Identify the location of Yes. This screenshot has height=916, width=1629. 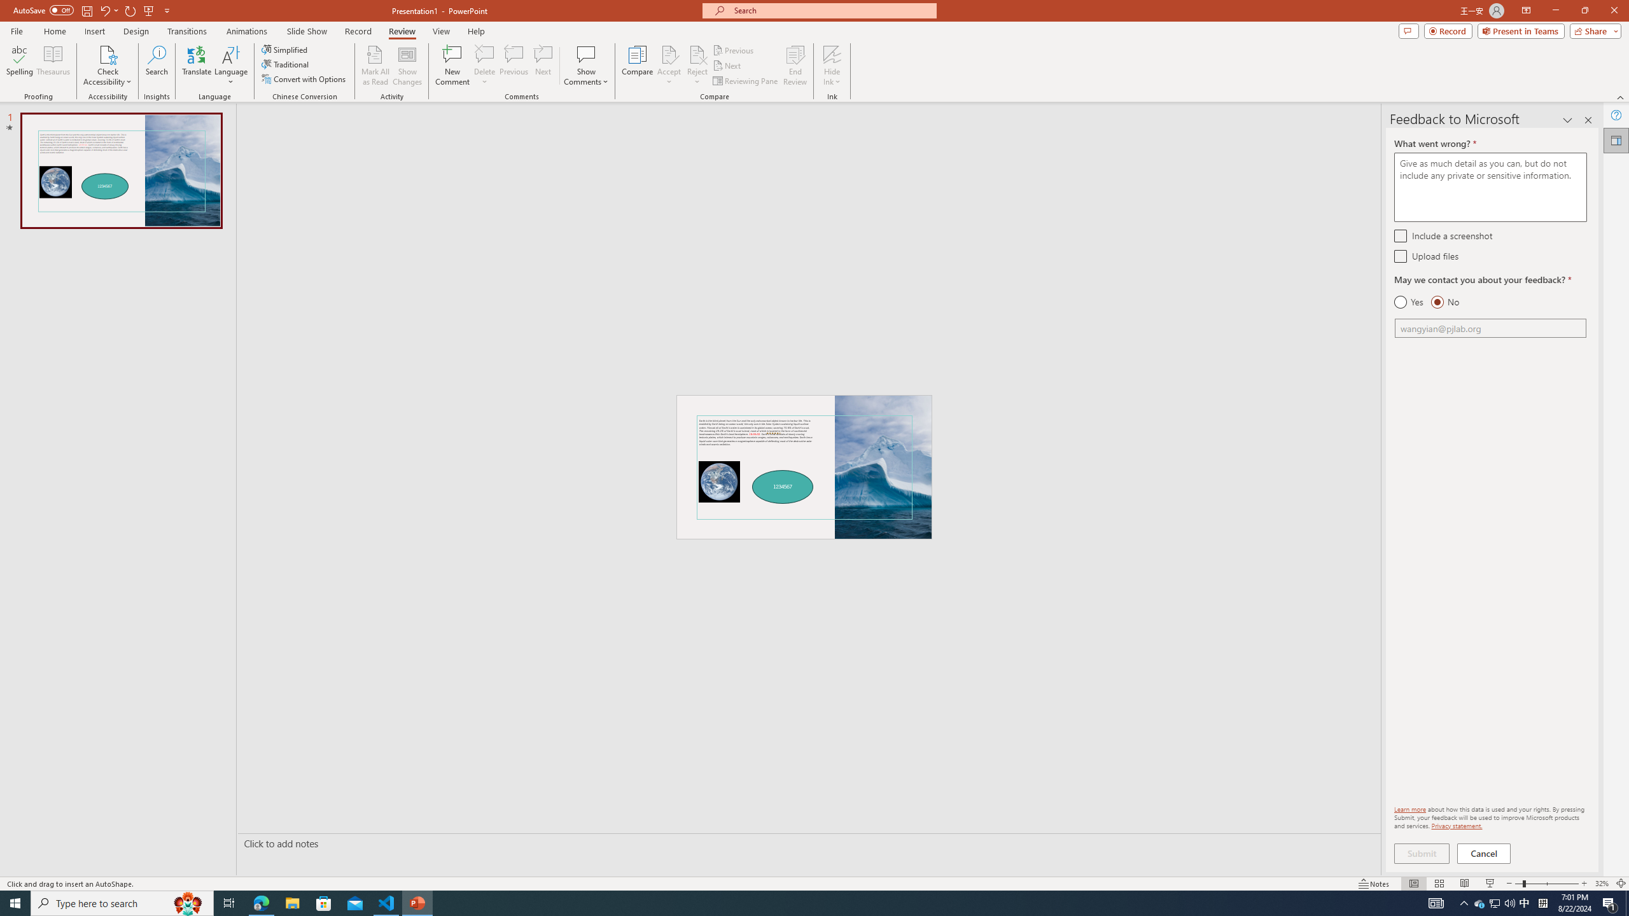
(1409, 302).